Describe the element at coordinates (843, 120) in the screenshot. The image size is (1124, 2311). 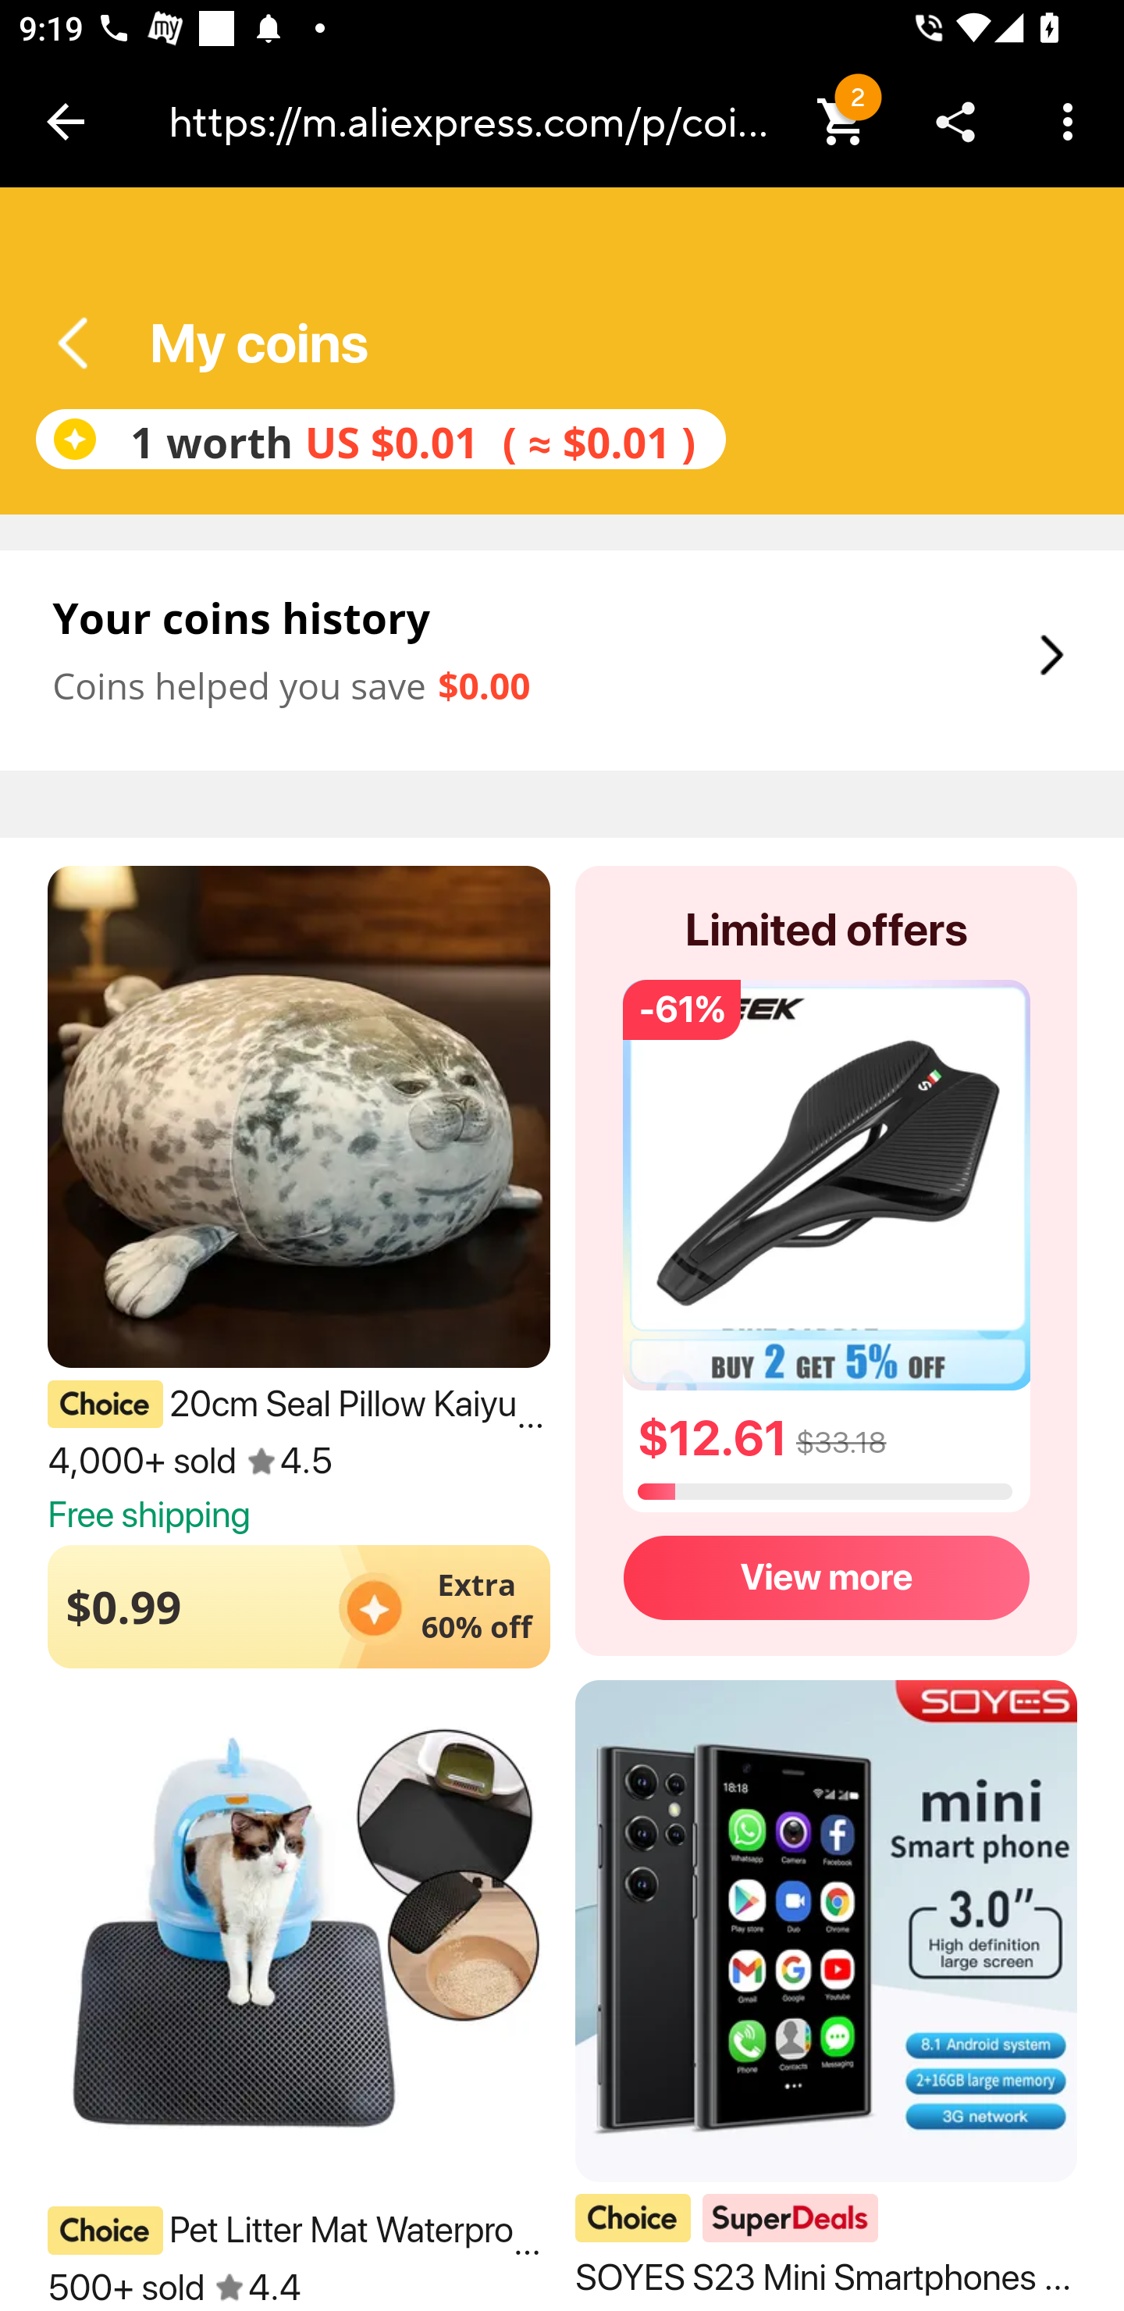
I see `2` at that location.